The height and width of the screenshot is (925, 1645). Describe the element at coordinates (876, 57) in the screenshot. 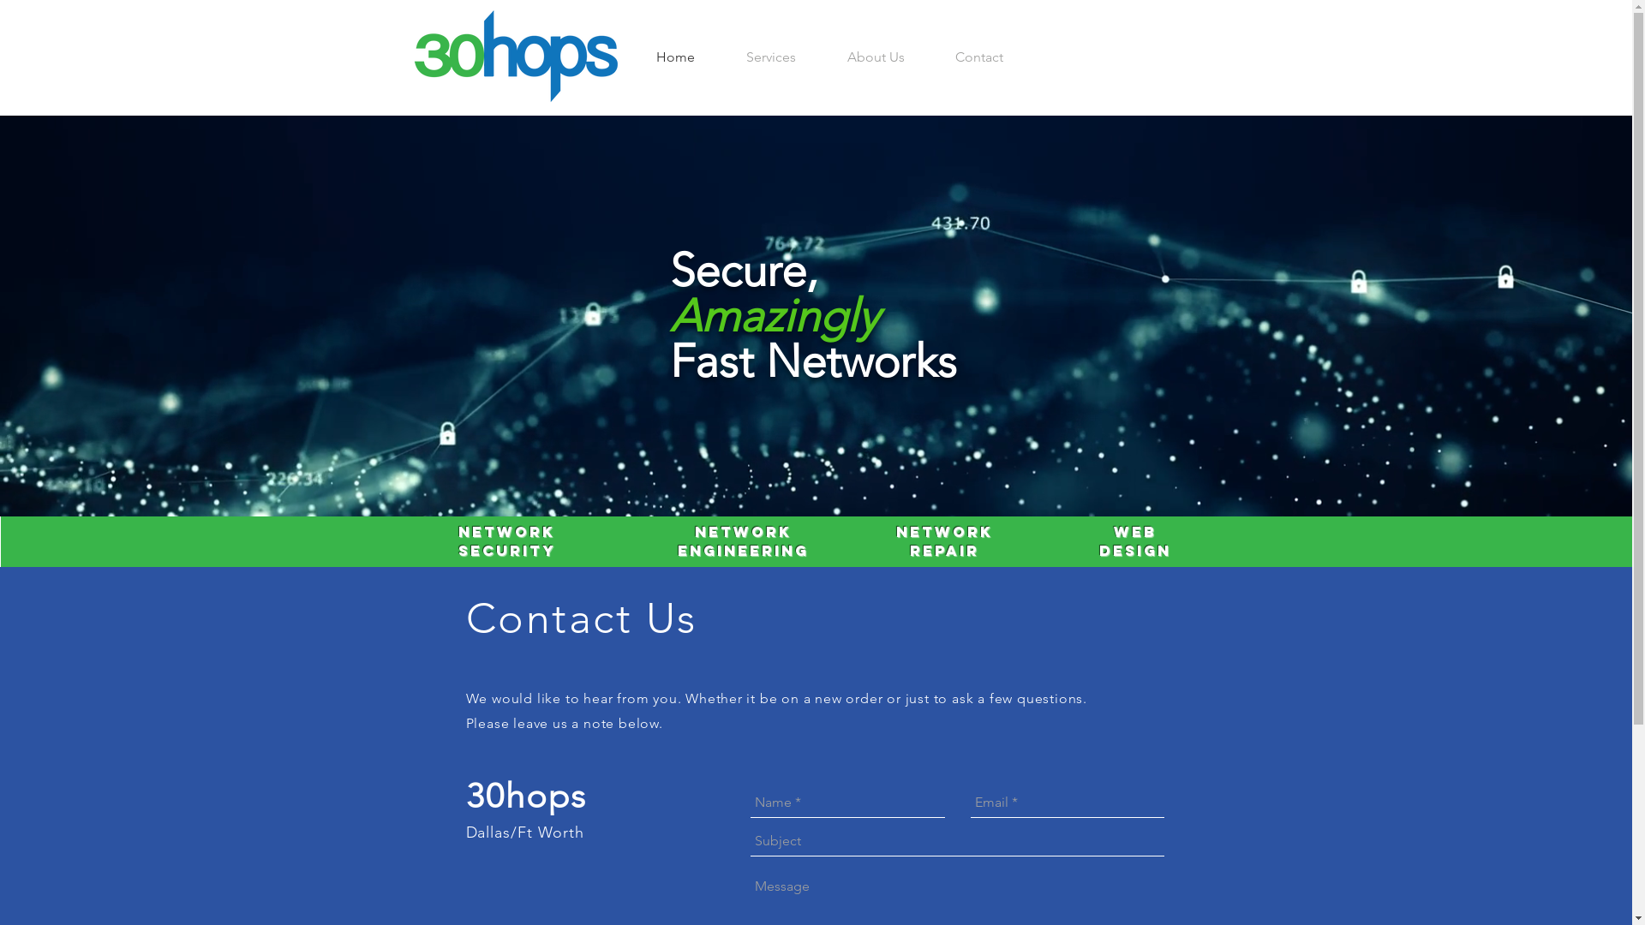

I see `About Us` at that location.